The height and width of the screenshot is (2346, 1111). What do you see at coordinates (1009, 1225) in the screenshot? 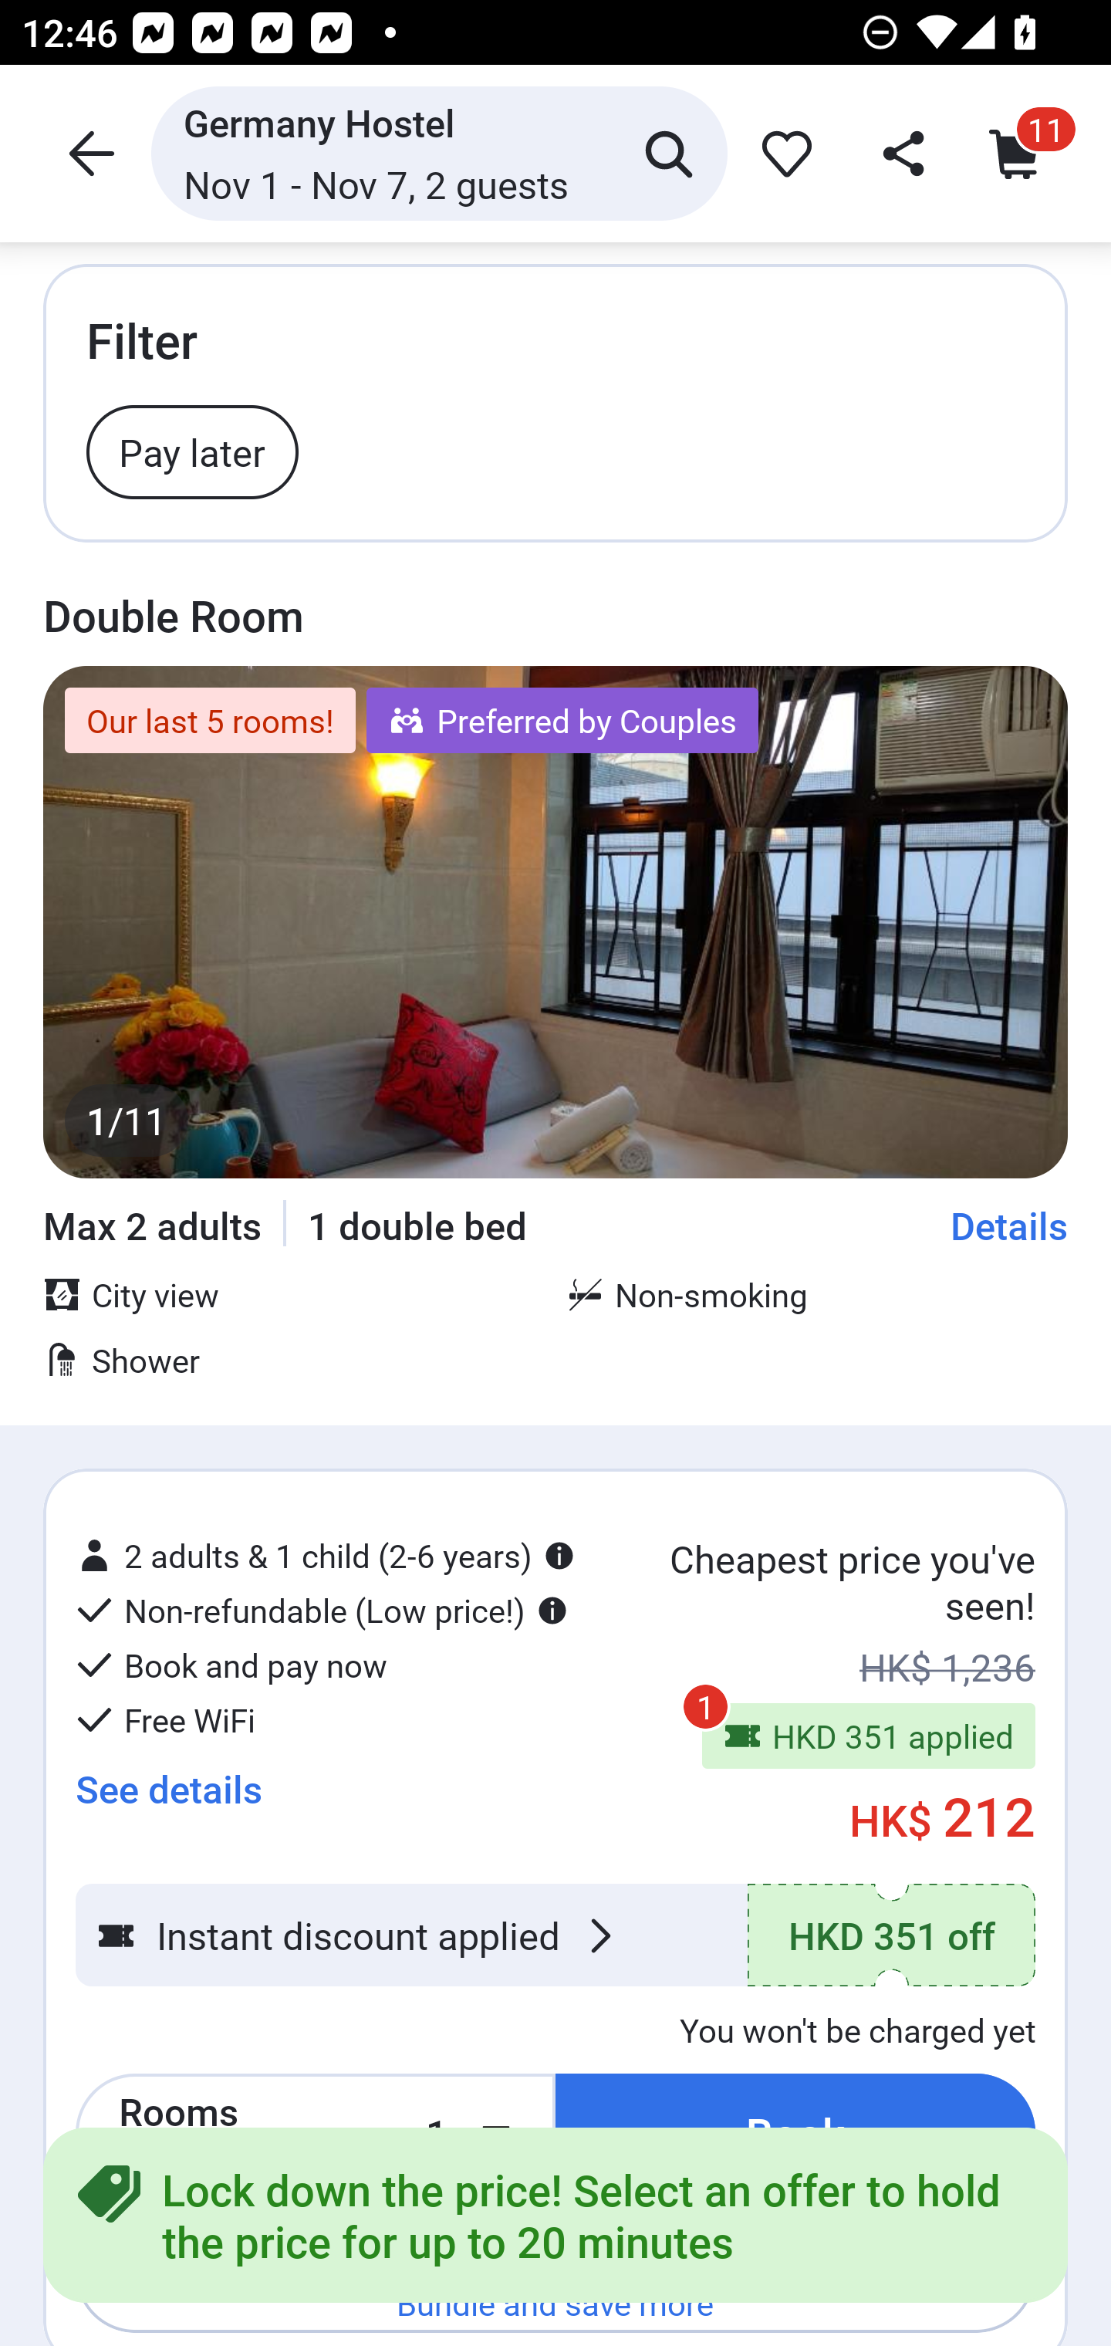
I see `Details` at bounding box center [1009, 1225].